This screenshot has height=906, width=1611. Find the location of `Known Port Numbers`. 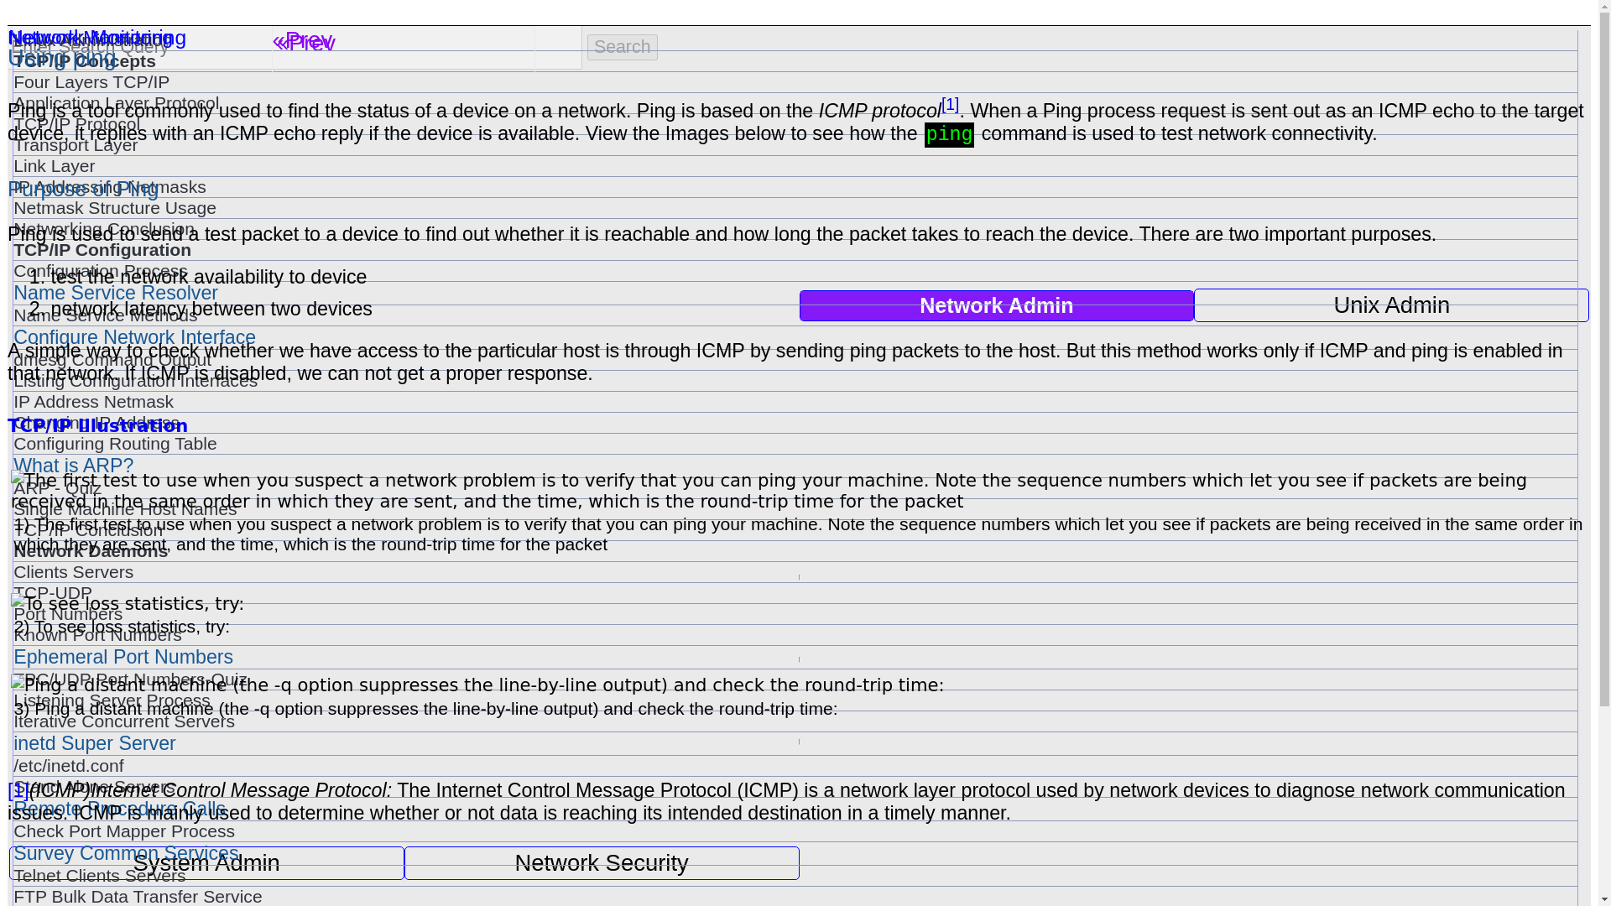

Known Port Numbers is located at coordinates (795, 634).